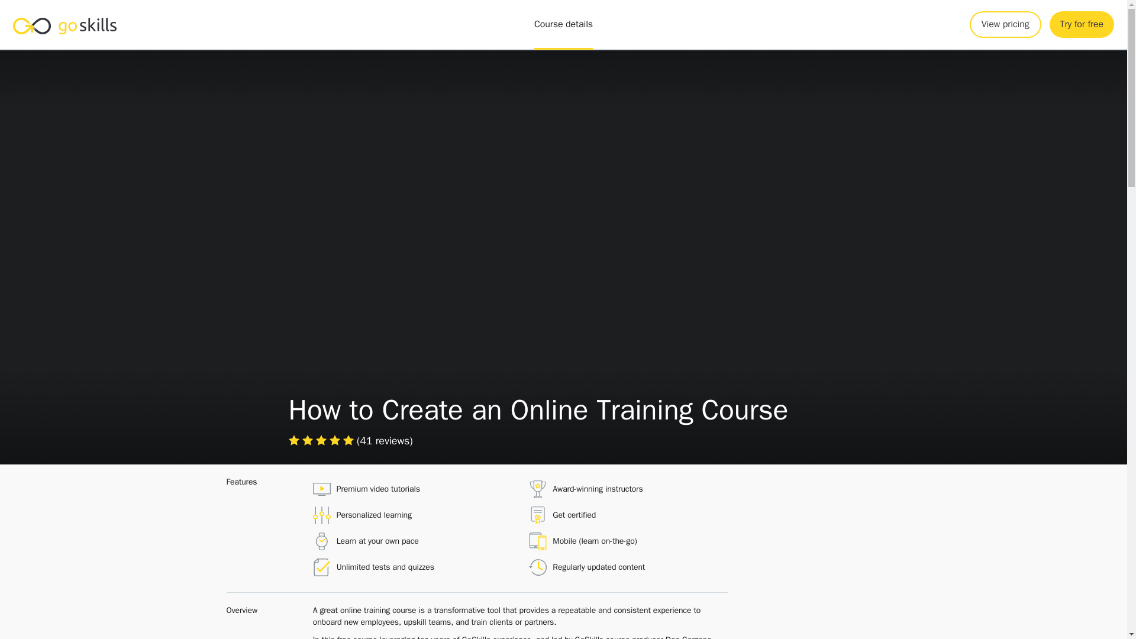  I want to click on View pricing, so click(322, 441).